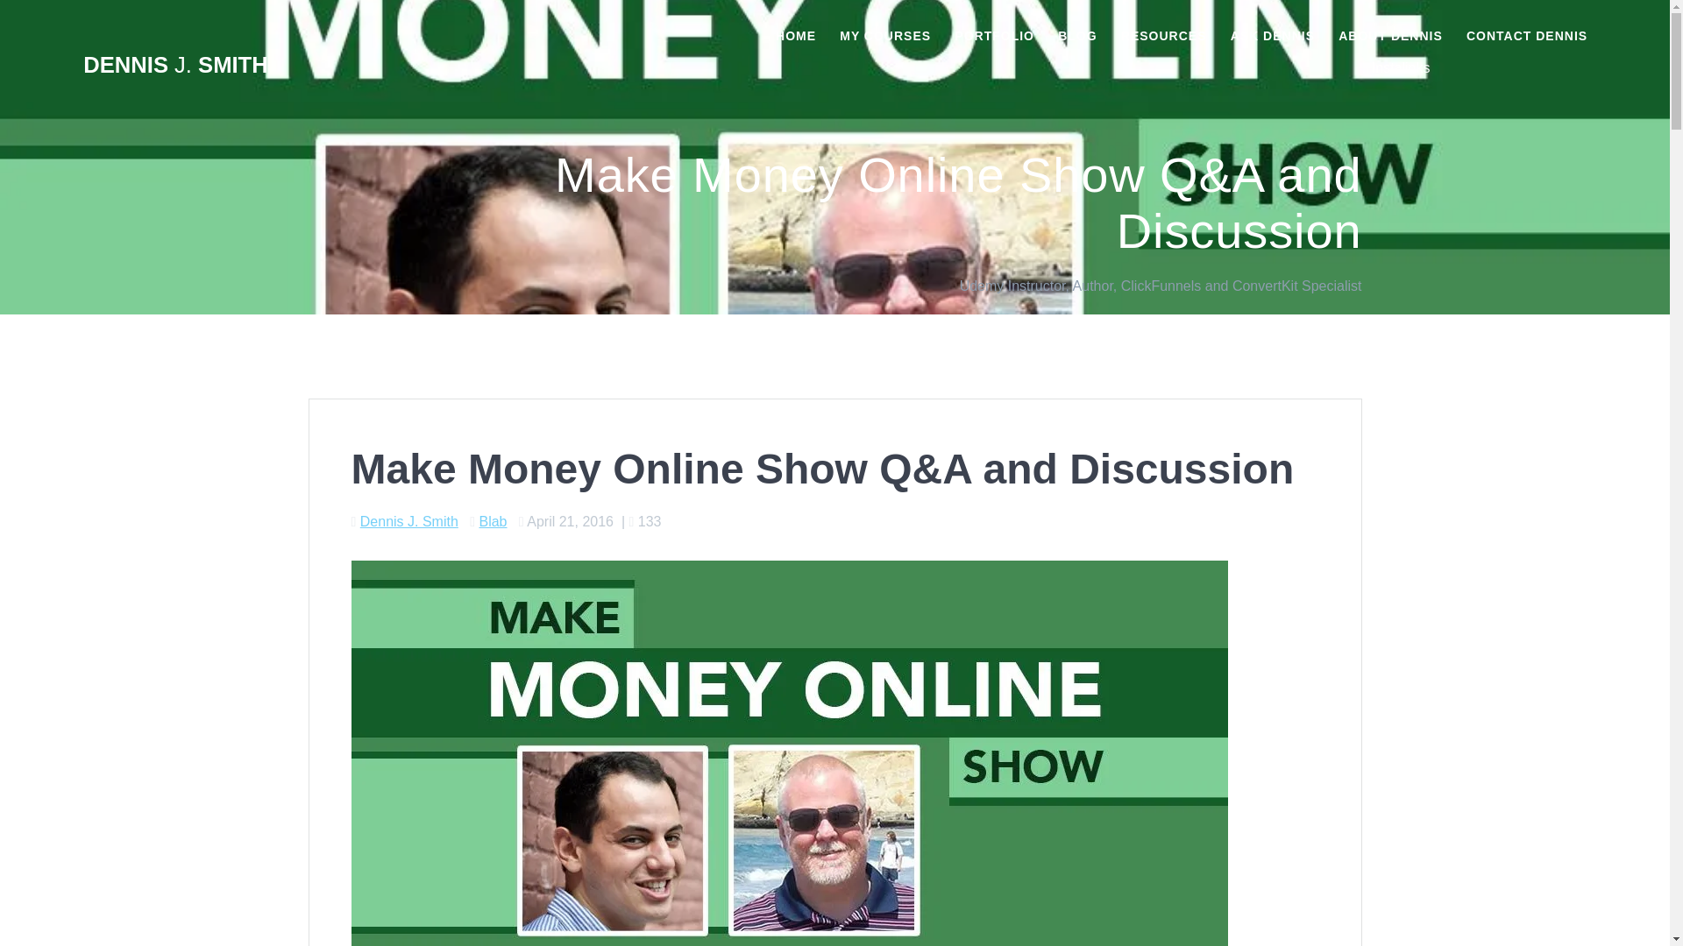 Image resolution: width=1683 pixels, height=946 pixels. Describe the element at coordinates (1526, 35) in the screenshot. I see `CONTACT DENNIS` at that location.